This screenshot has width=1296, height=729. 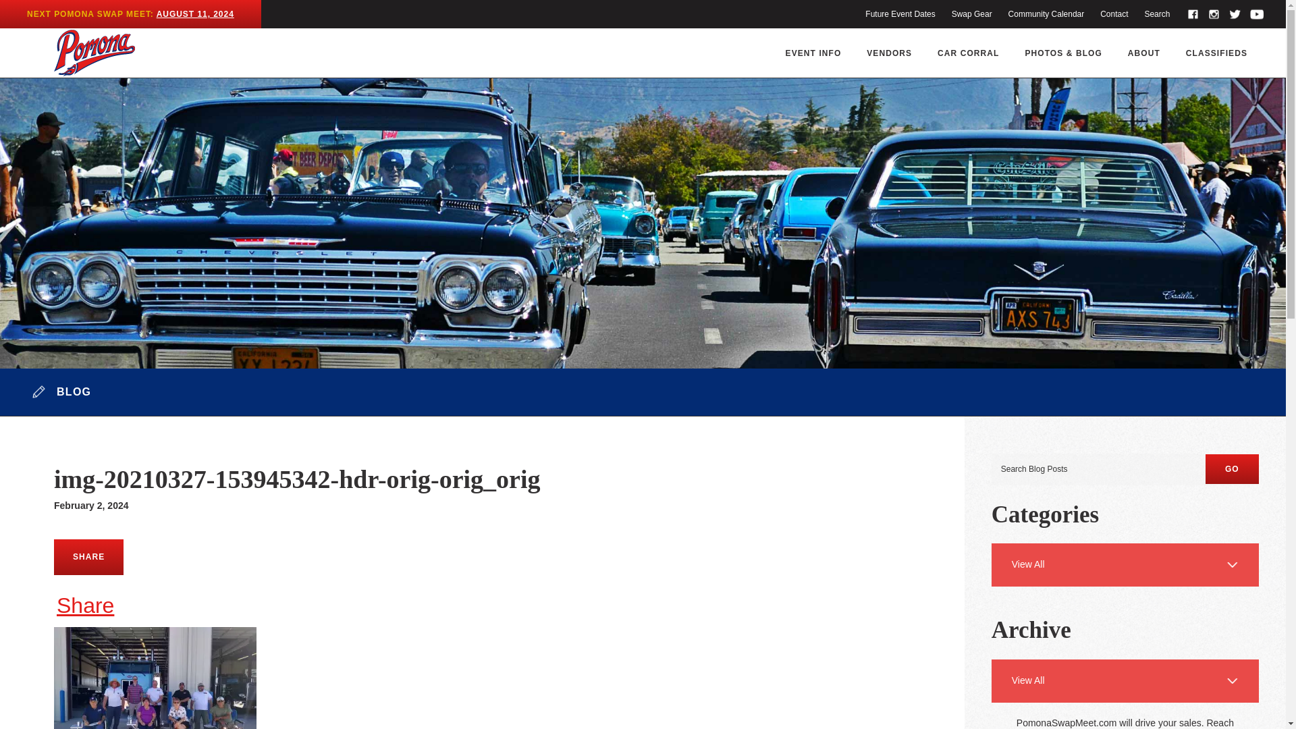 I want to click on Contact, so click(x=1114, y=14).